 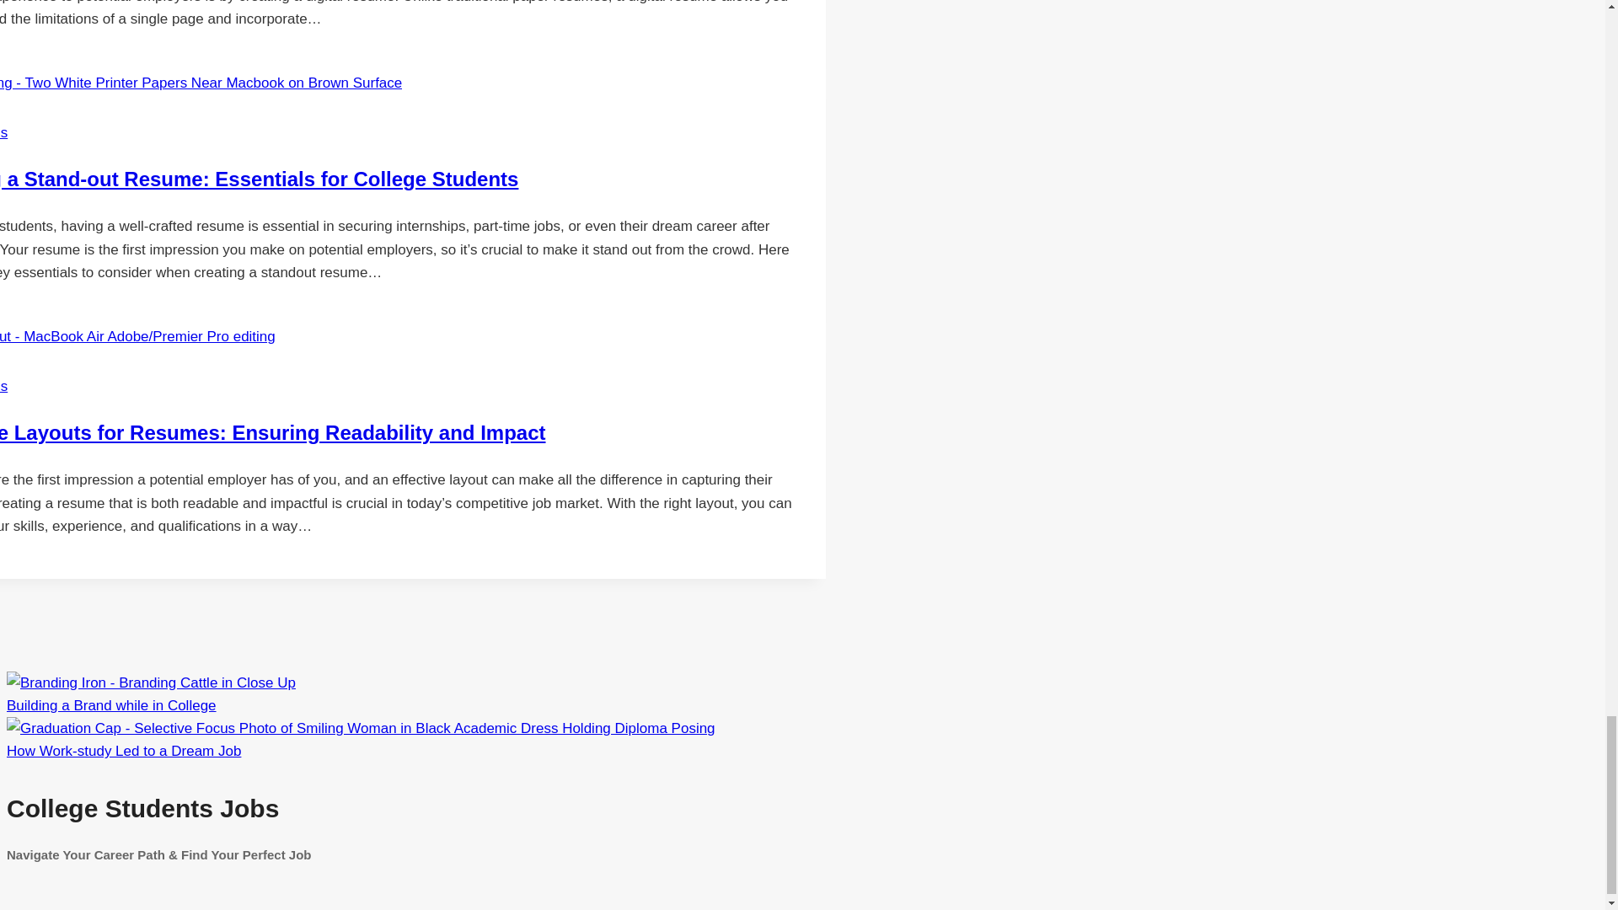 I want to click on How Work-study Led to a Dream Job, so click(x=123, y=751).